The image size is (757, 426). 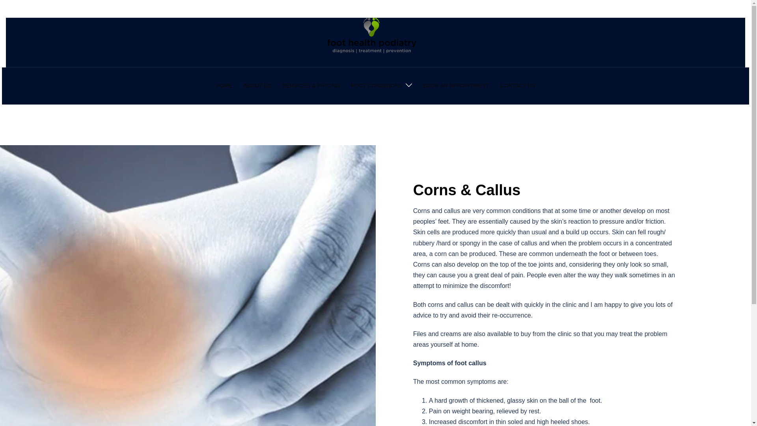 What do you see at coordinates (257, 86) in the screenshot?
I see `ABOUT US` at bounding box center [257, 86].